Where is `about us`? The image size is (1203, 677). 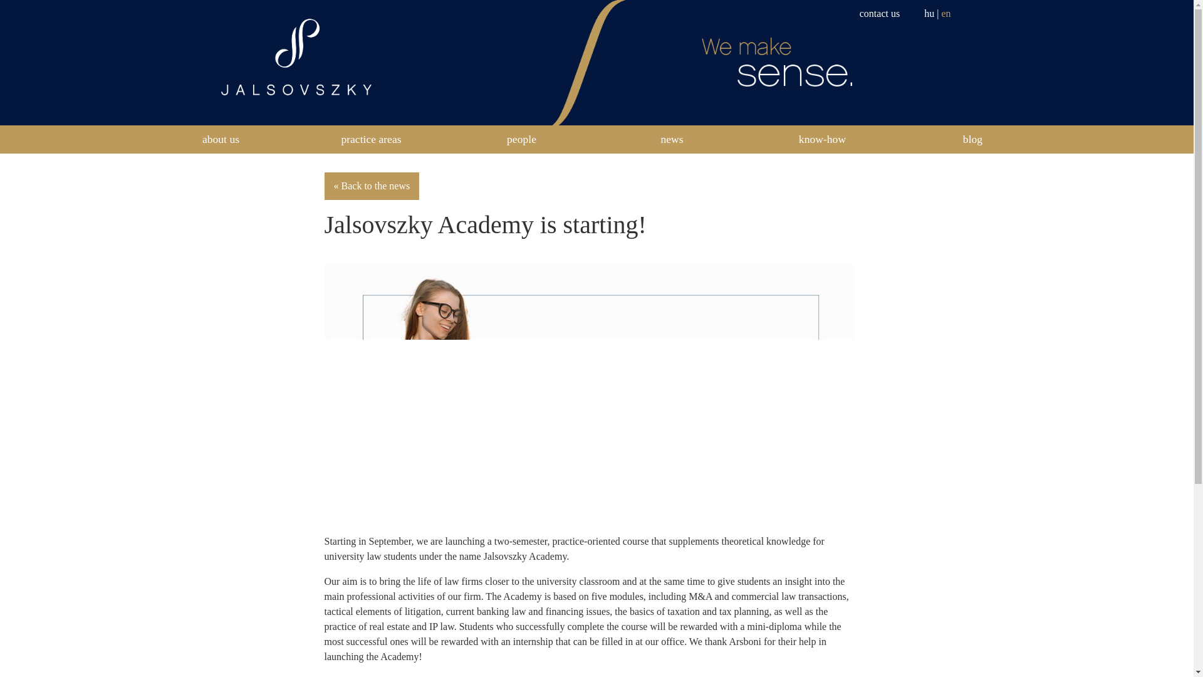
about us is located at coordinates (221, 139).